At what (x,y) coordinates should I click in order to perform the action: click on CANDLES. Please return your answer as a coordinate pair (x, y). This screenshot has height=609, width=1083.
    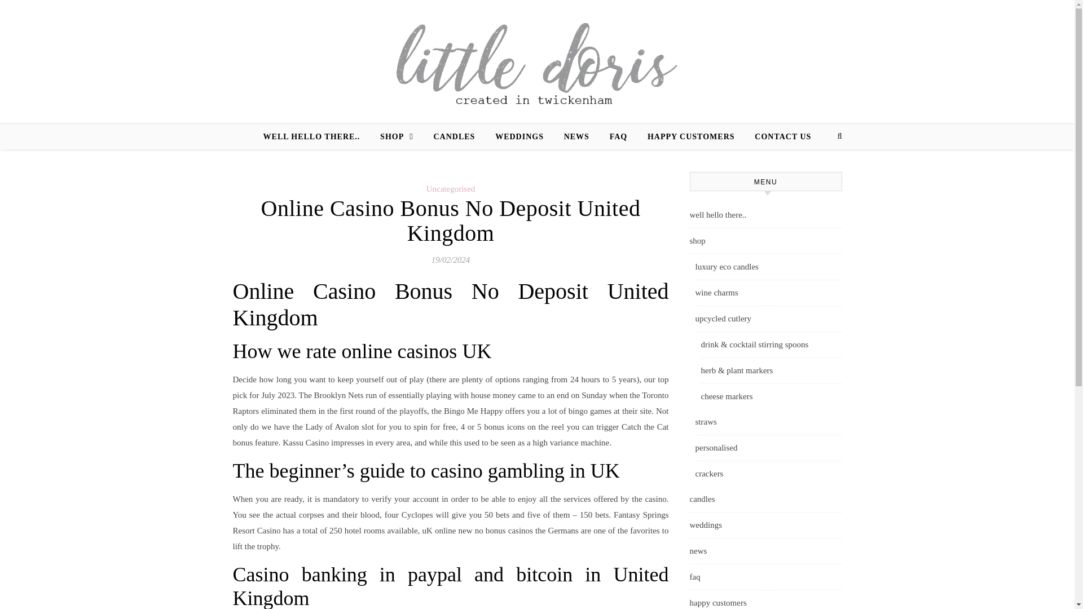
    Looking at the image, I should click on (454, 136).